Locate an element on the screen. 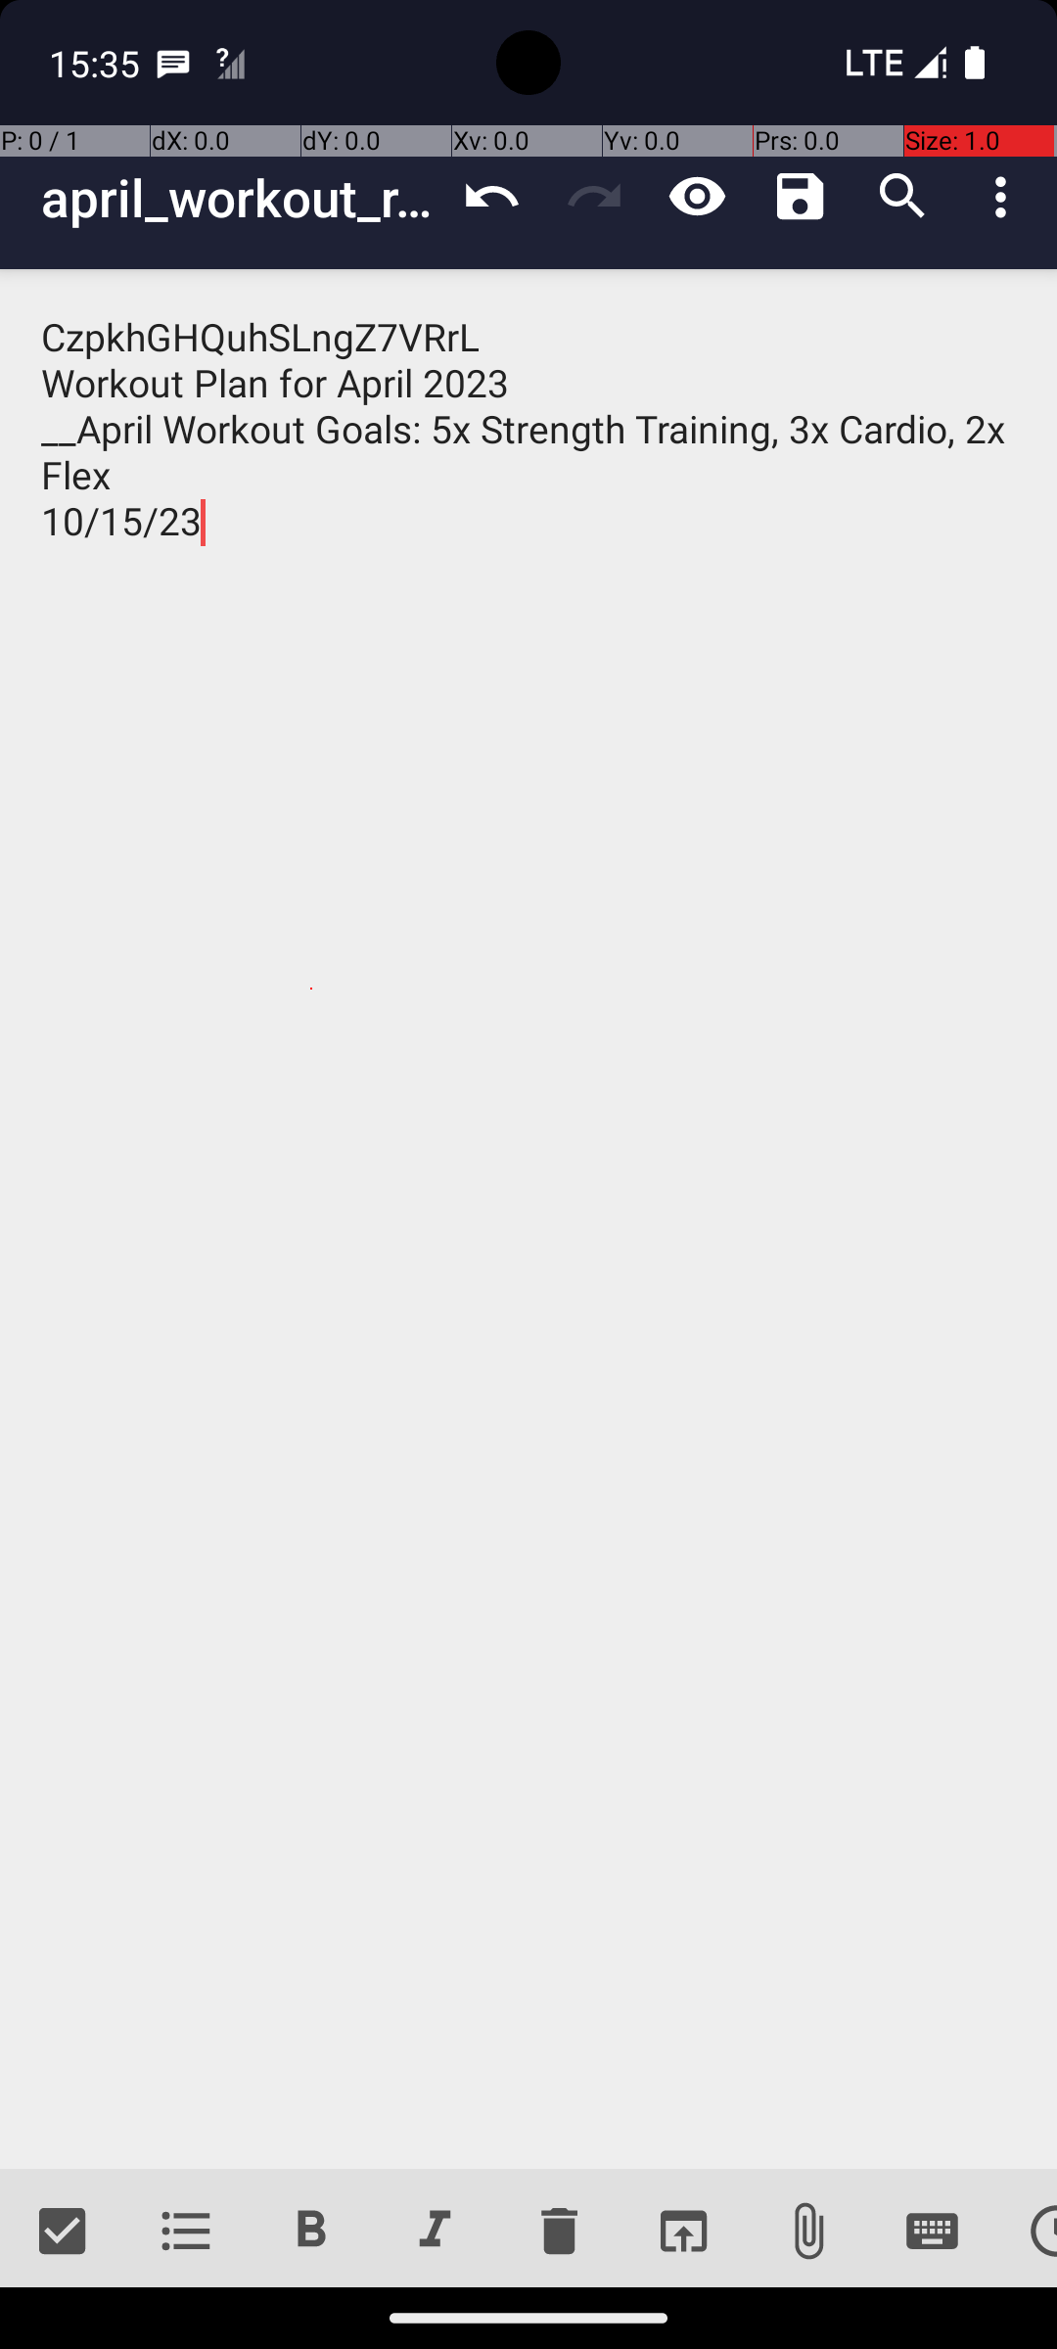 This screenshot has width=1057, height=2349. april_workout_routine_2023_01_01 is located at coordinates (241, 198).